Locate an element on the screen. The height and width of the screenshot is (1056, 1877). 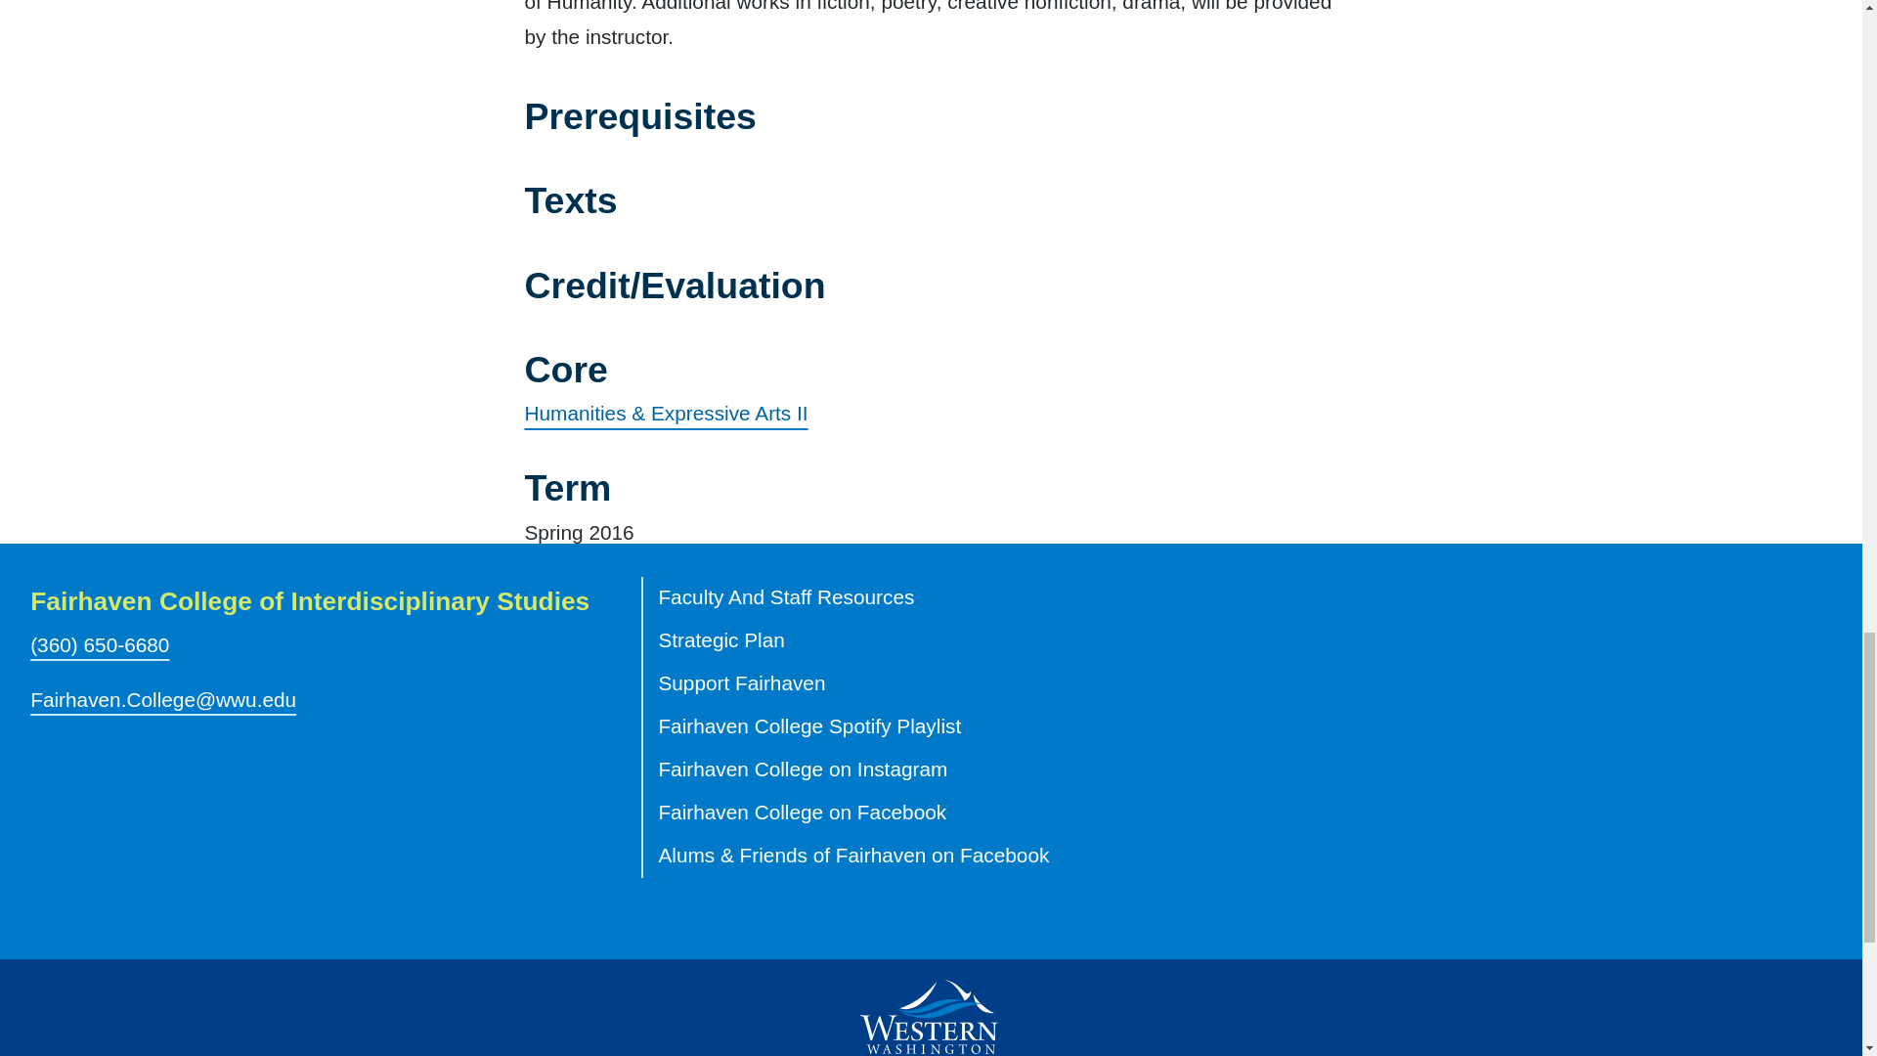
Western Logo is located at coordinates (931, 1008).